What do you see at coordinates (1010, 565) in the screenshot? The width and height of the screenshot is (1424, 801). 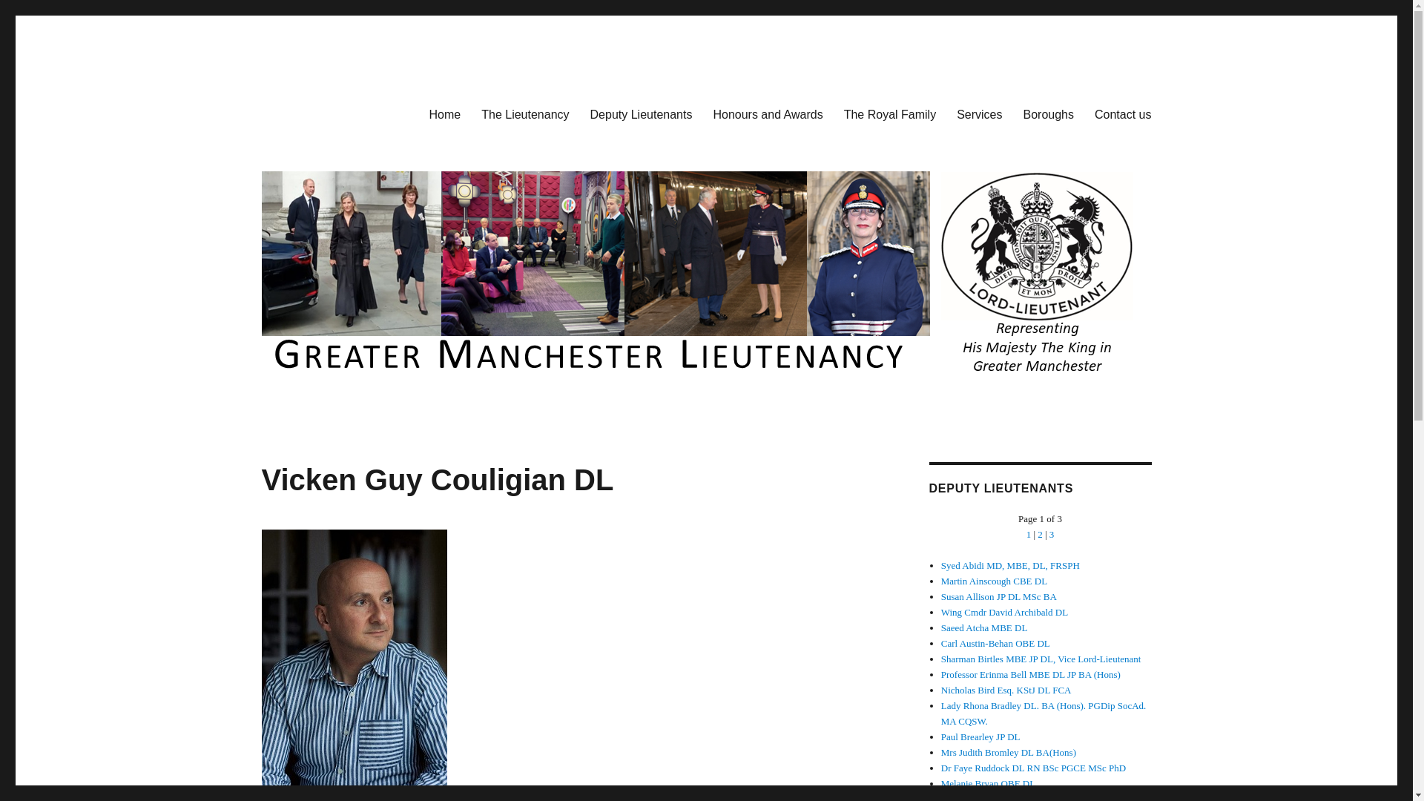 I see `Syed Abidi MD, MBE, DL, FRSPH` at bounding box center [1010, 565].